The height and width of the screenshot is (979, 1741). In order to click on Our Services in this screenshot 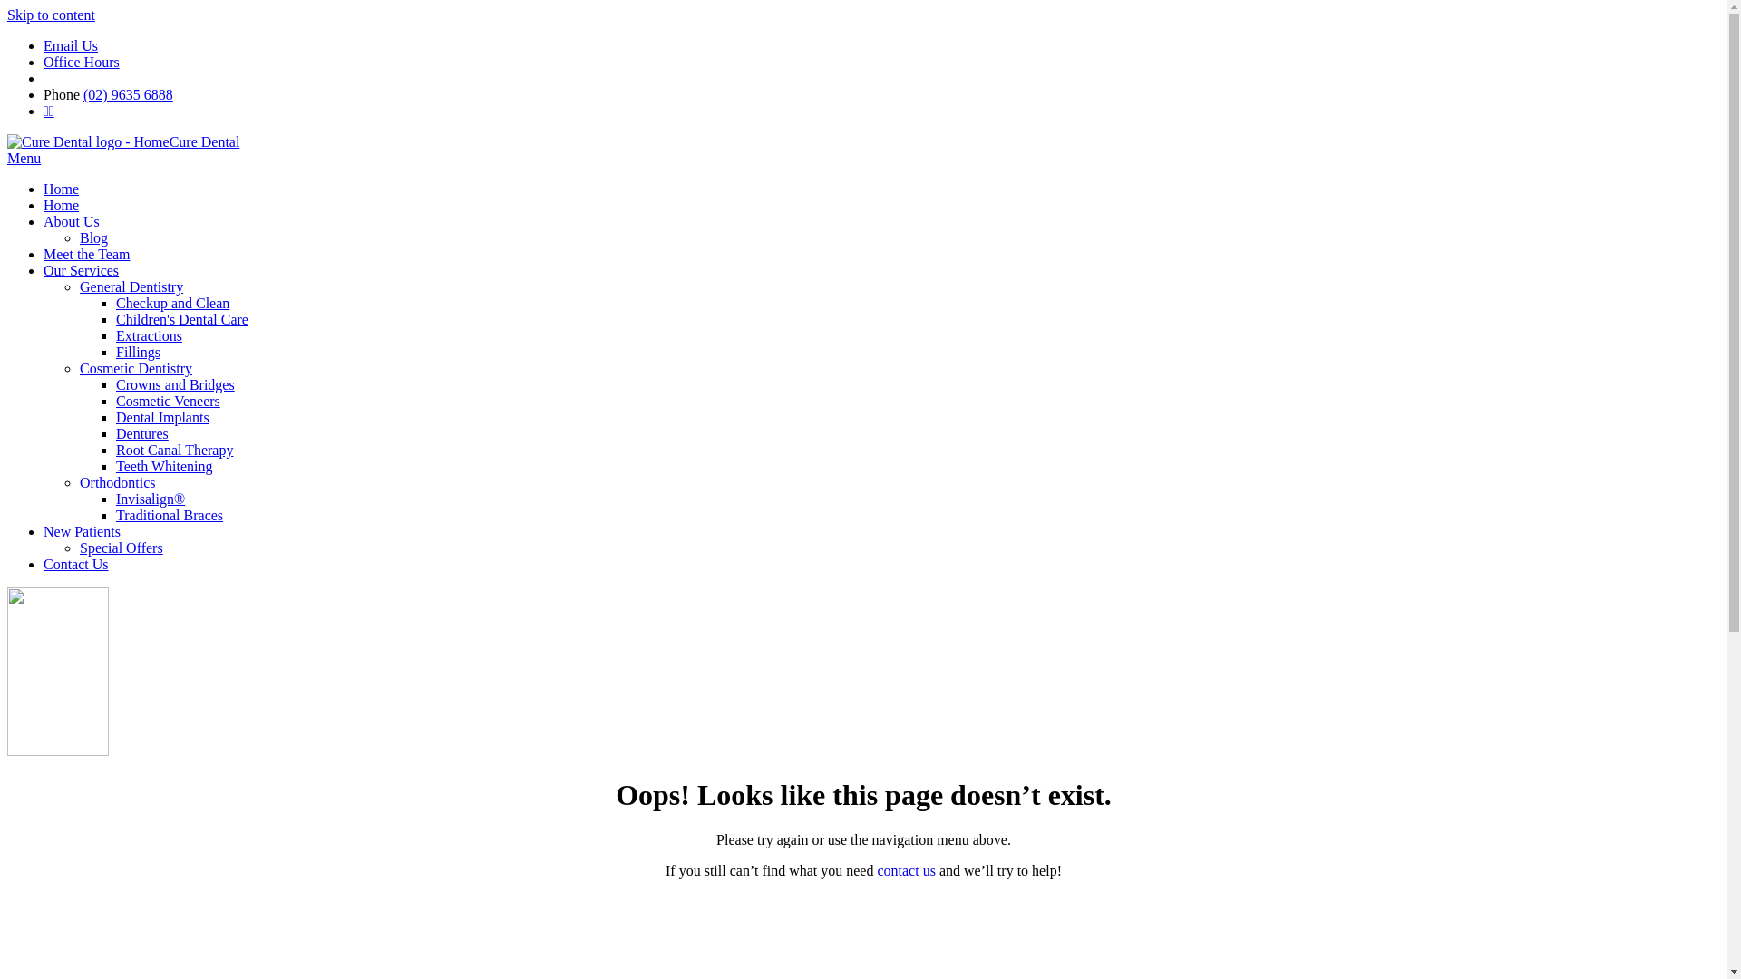, I will do `click(82, 270)`.